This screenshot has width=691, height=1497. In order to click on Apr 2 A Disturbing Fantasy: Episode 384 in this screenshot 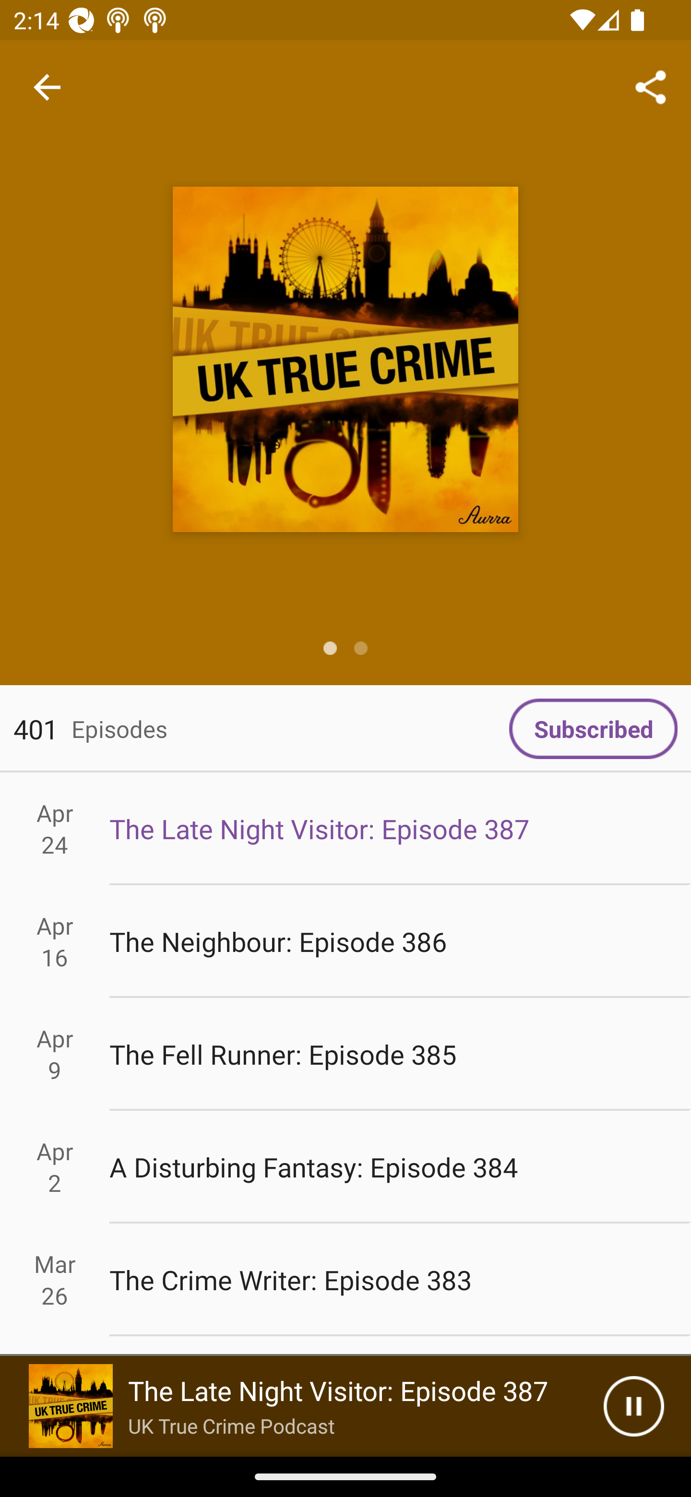, I will do `click(345, 1167)`.